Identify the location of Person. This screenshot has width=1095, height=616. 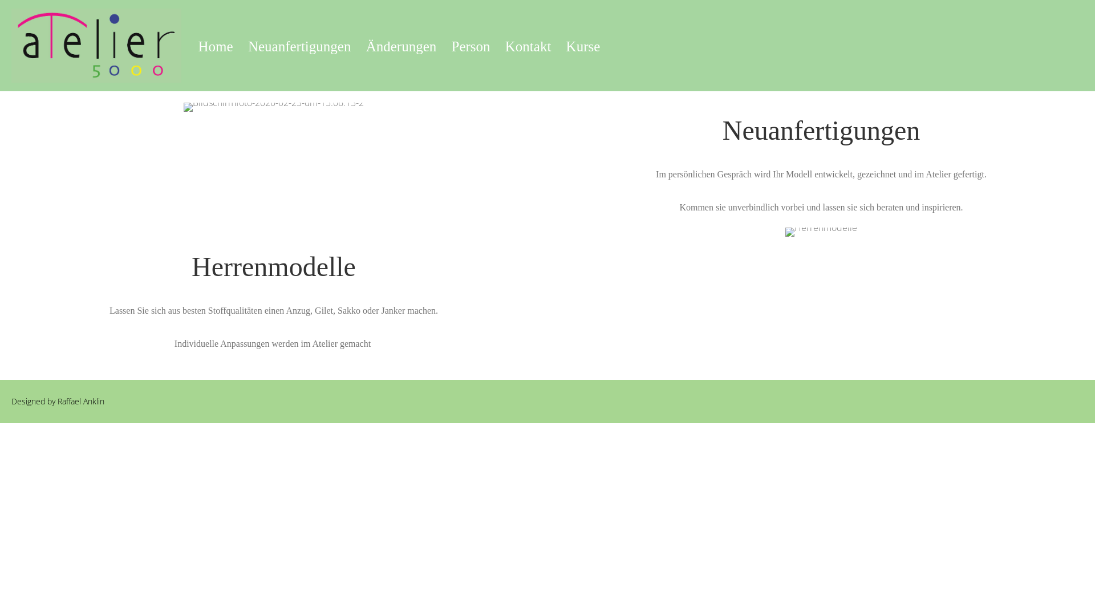
(471, 47).